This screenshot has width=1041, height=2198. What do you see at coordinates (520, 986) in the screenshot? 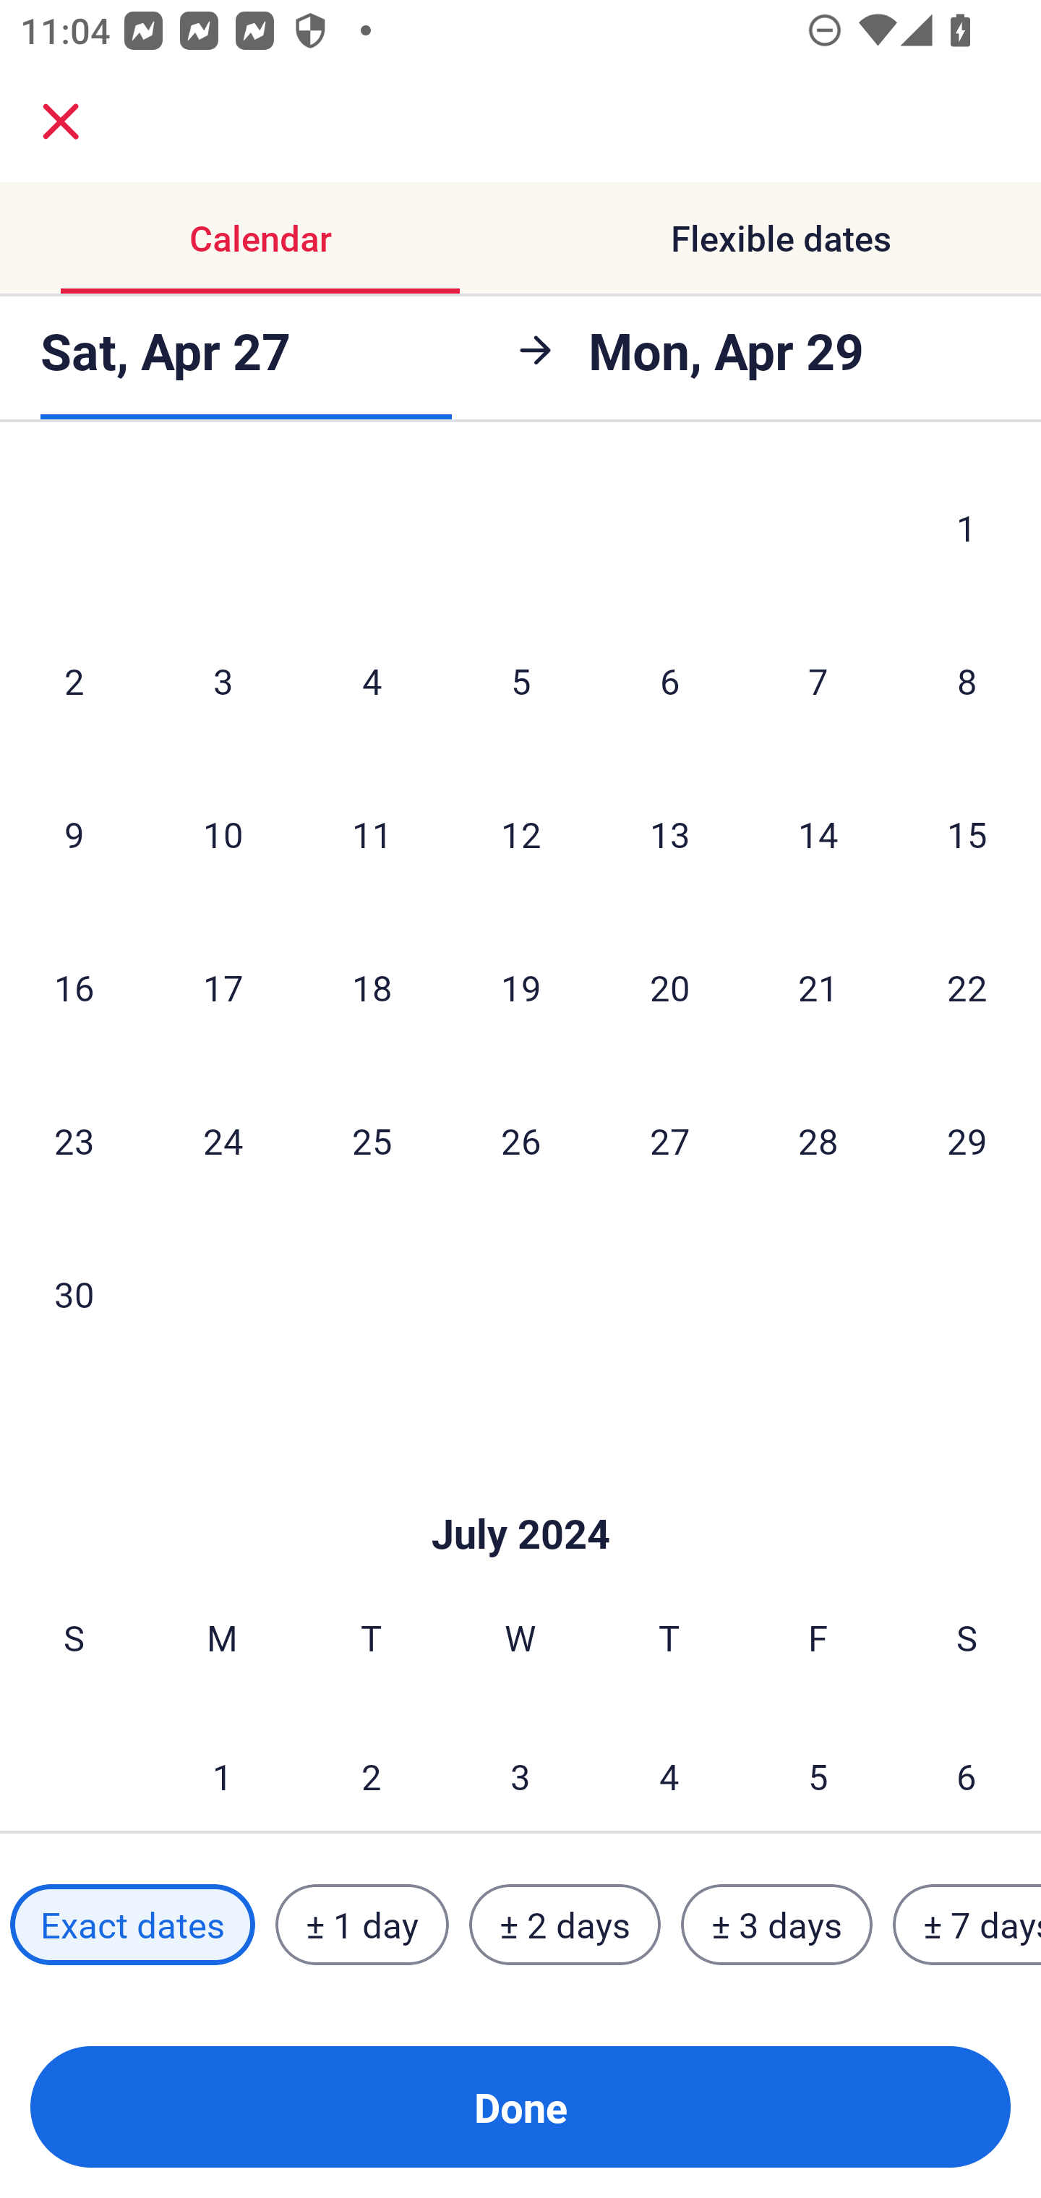
I see `19 Wednesday, June 19, 2024` at bounding box center [520, 986].